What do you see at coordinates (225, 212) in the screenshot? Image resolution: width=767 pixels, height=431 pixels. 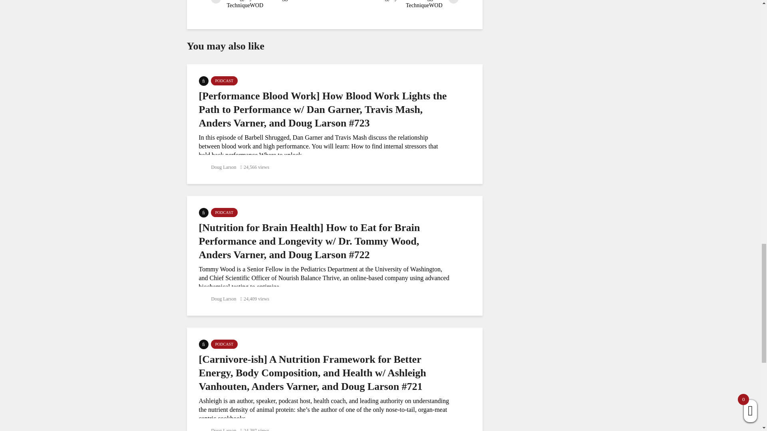 I see `PODCAST` at bounding box center [225, 212].